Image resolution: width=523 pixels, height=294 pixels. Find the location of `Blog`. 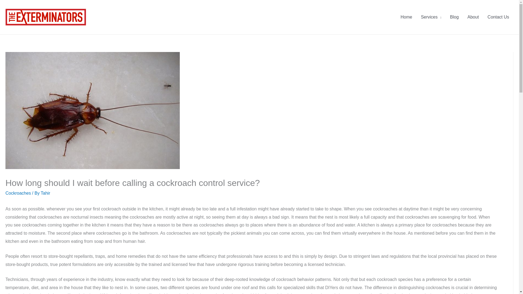

Blog is located at coordinates (454, 17).